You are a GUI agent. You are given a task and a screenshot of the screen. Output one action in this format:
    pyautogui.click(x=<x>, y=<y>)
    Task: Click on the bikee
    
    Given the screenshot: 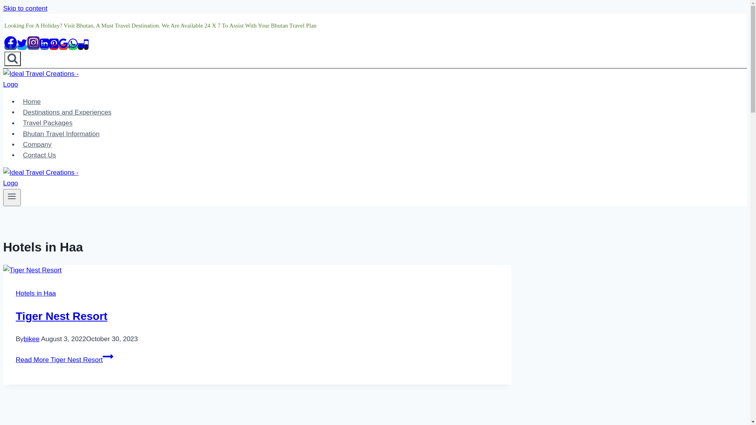 What is the action you would take?
    pyautogui.click(x=31, y=339)
    